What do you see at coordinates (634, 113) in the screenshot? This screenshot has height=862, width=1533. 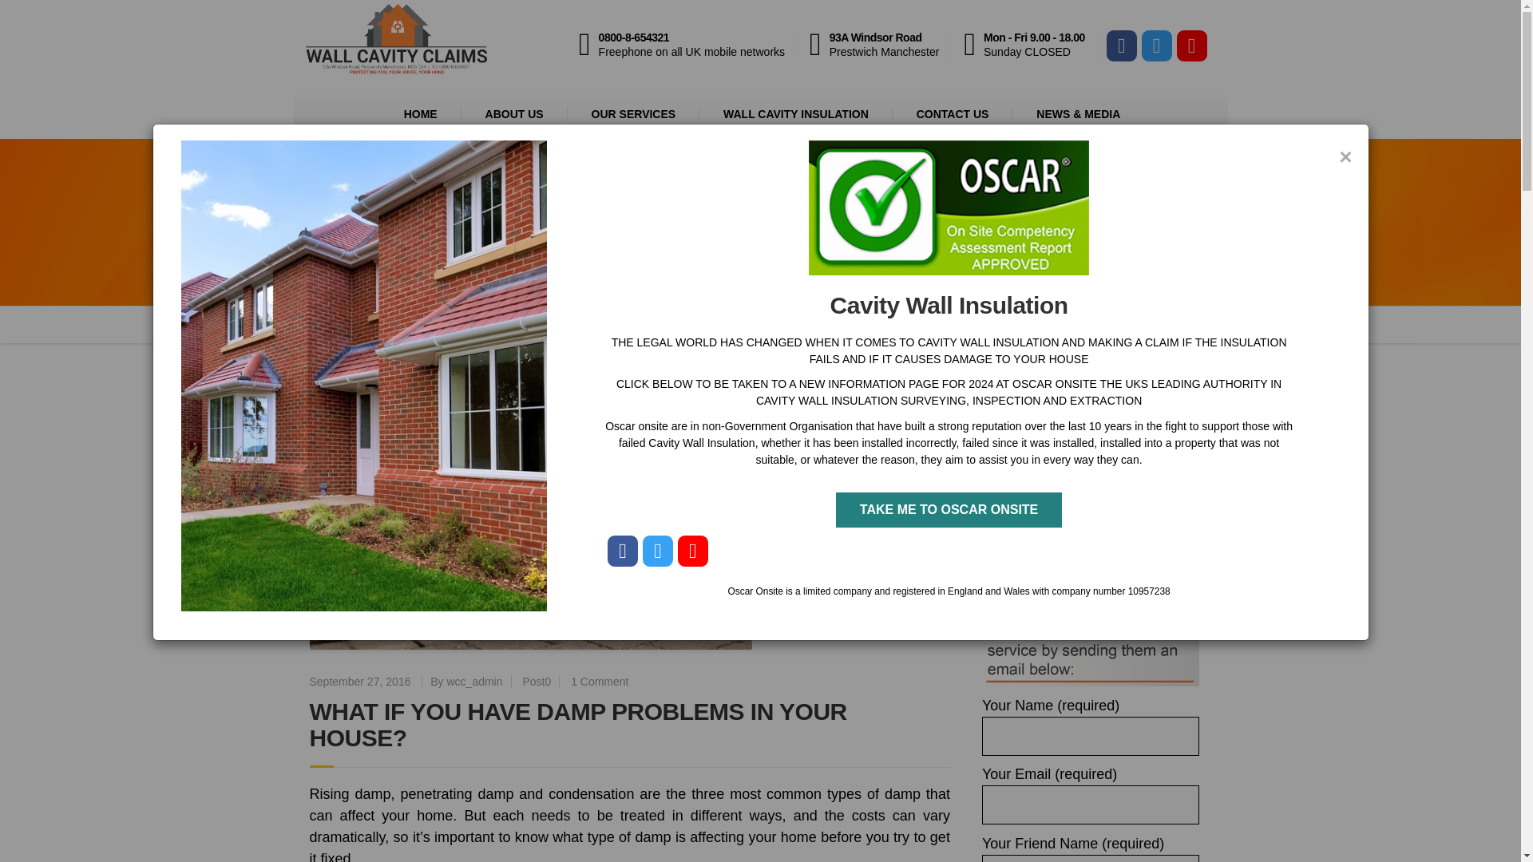 I see `OUR SERVICES` at bounding box center [634, 113].